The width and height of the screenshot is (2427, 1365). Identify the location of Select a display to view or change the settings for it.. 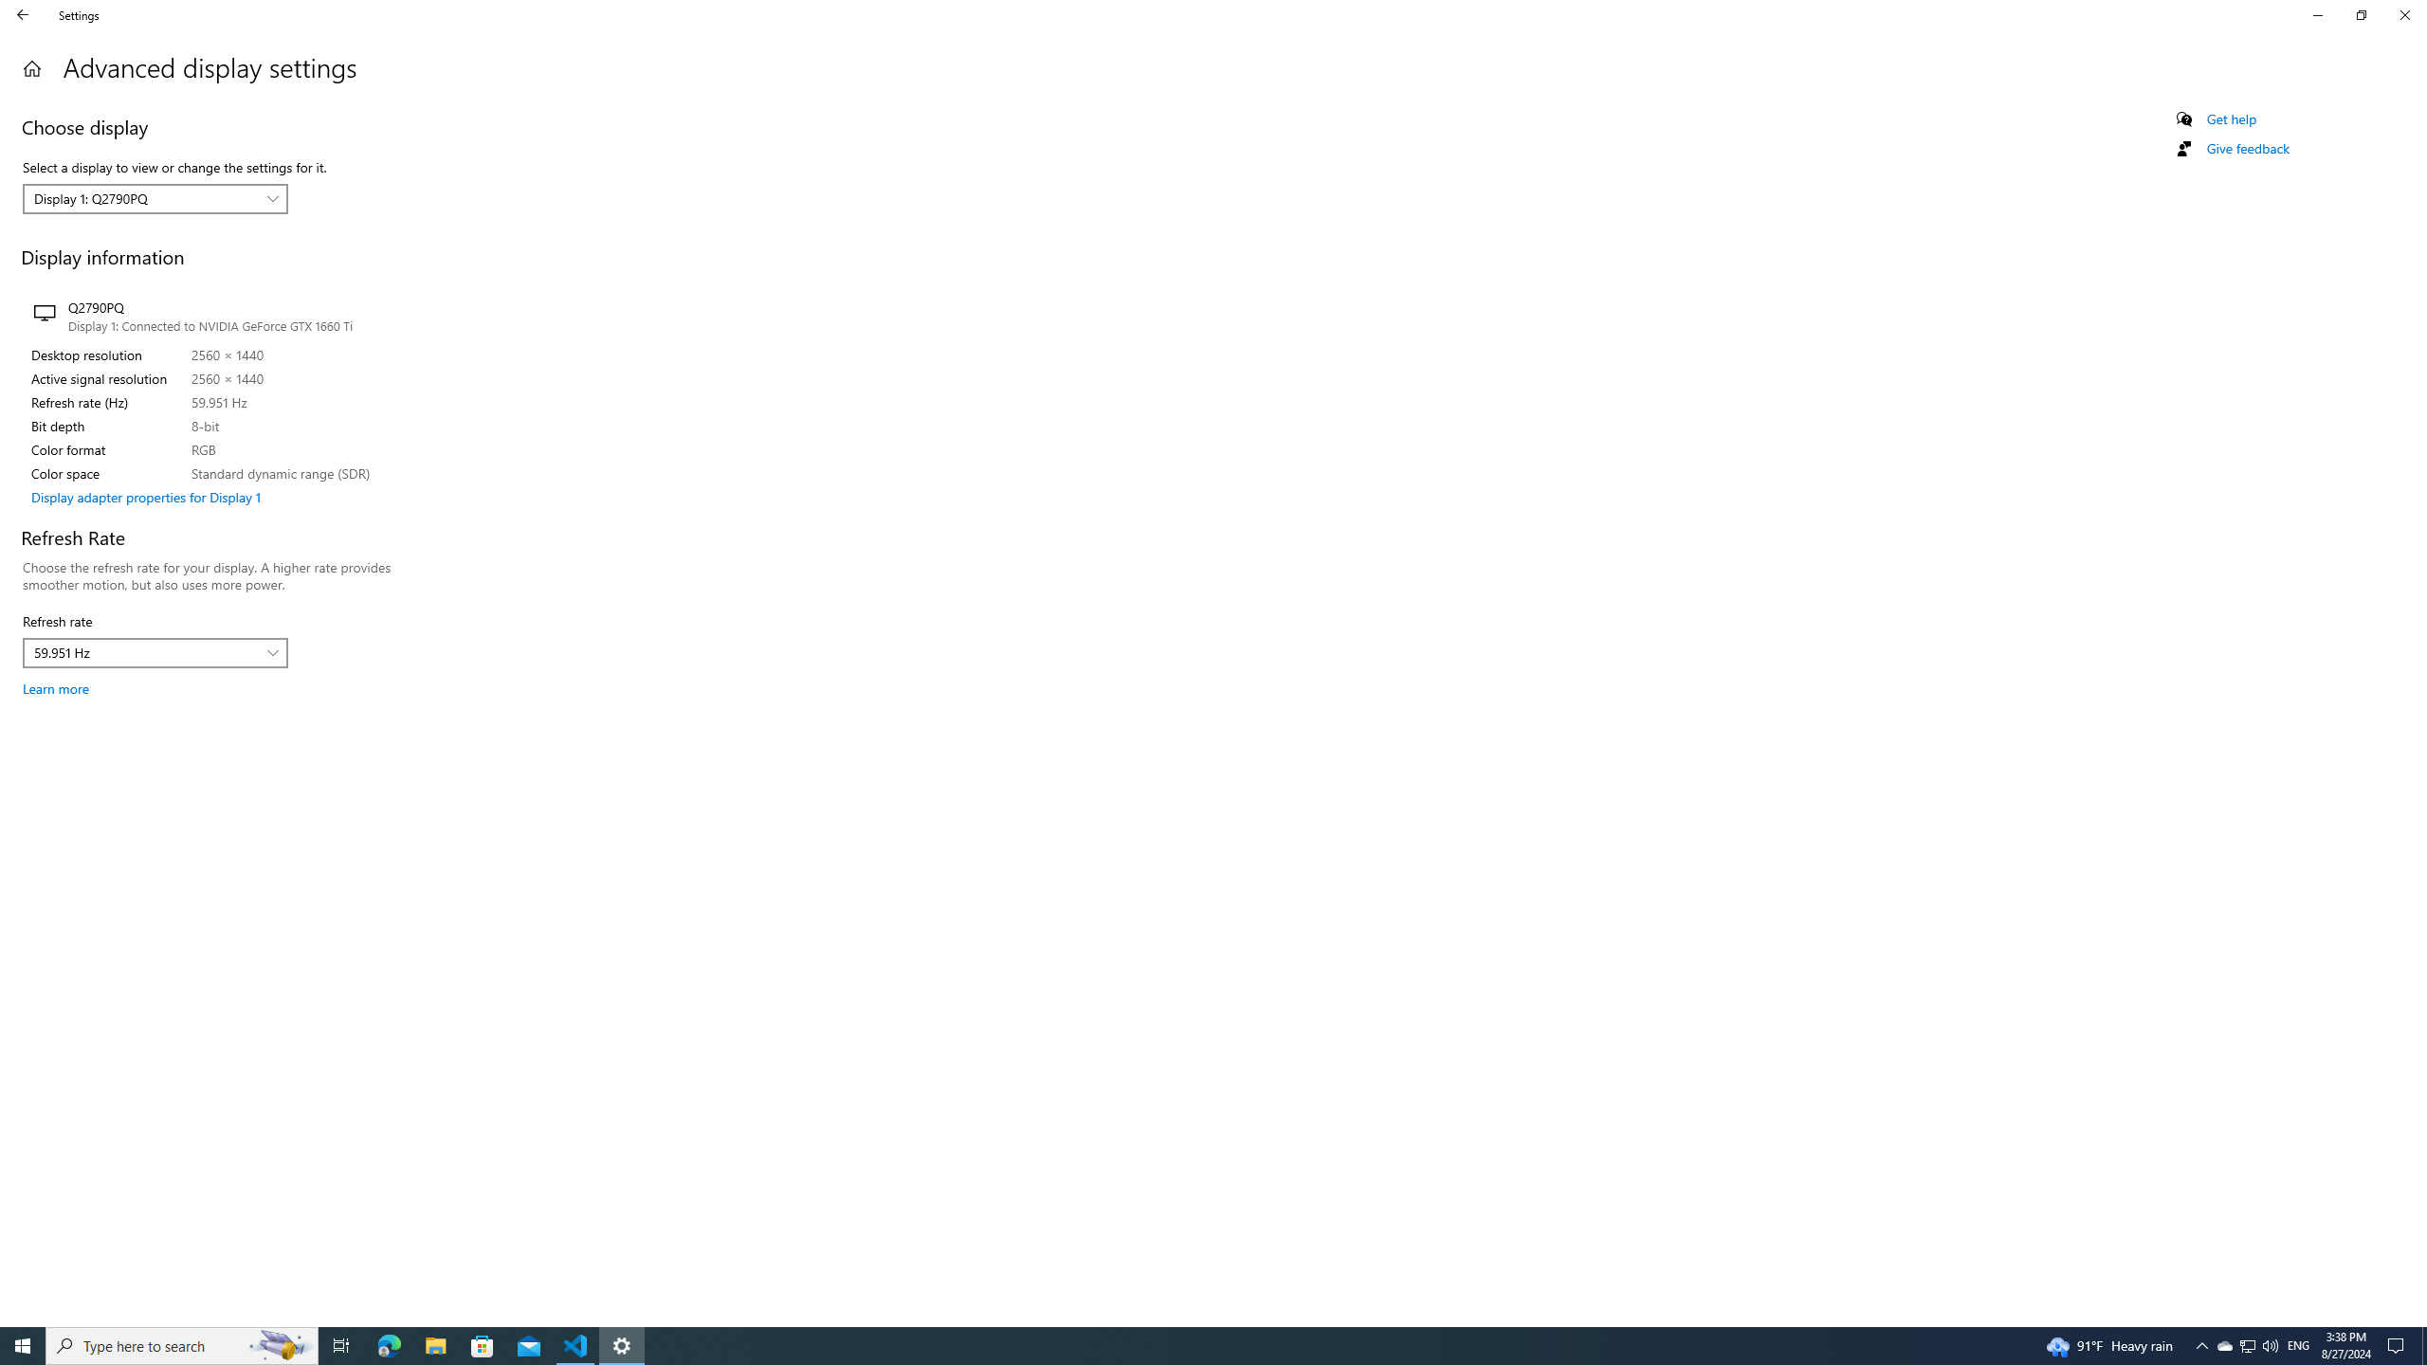
(155, 199).